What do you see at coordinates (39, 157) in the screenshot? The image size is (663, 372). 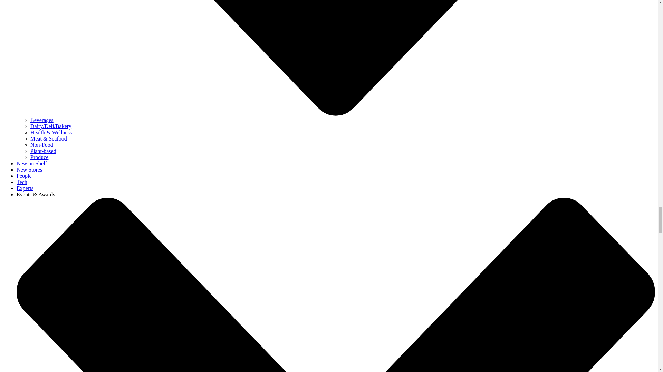 I see `Produce` at bounding box center [39, 157].